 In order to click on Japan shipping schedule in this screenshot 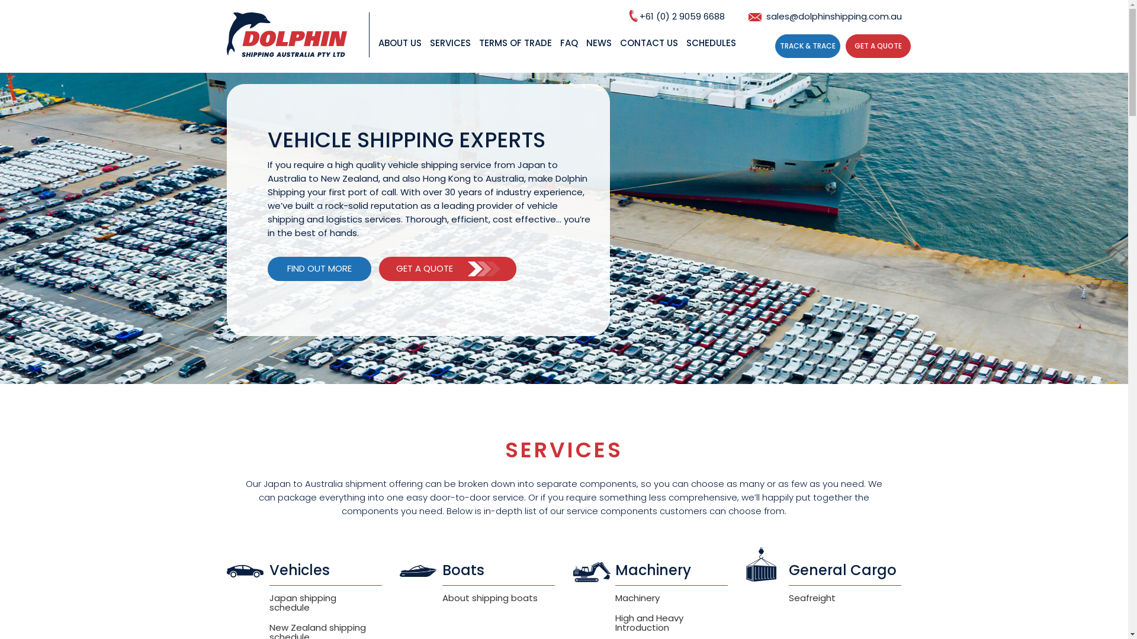, I will do `click(302, 602)`.